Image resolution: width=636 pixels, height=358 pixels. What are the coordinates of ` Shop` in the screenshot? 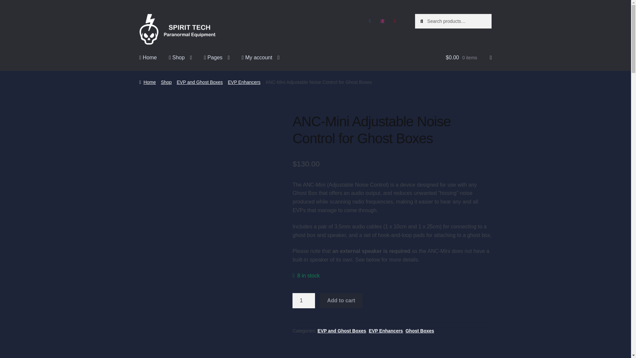 It's located at (180, 58).